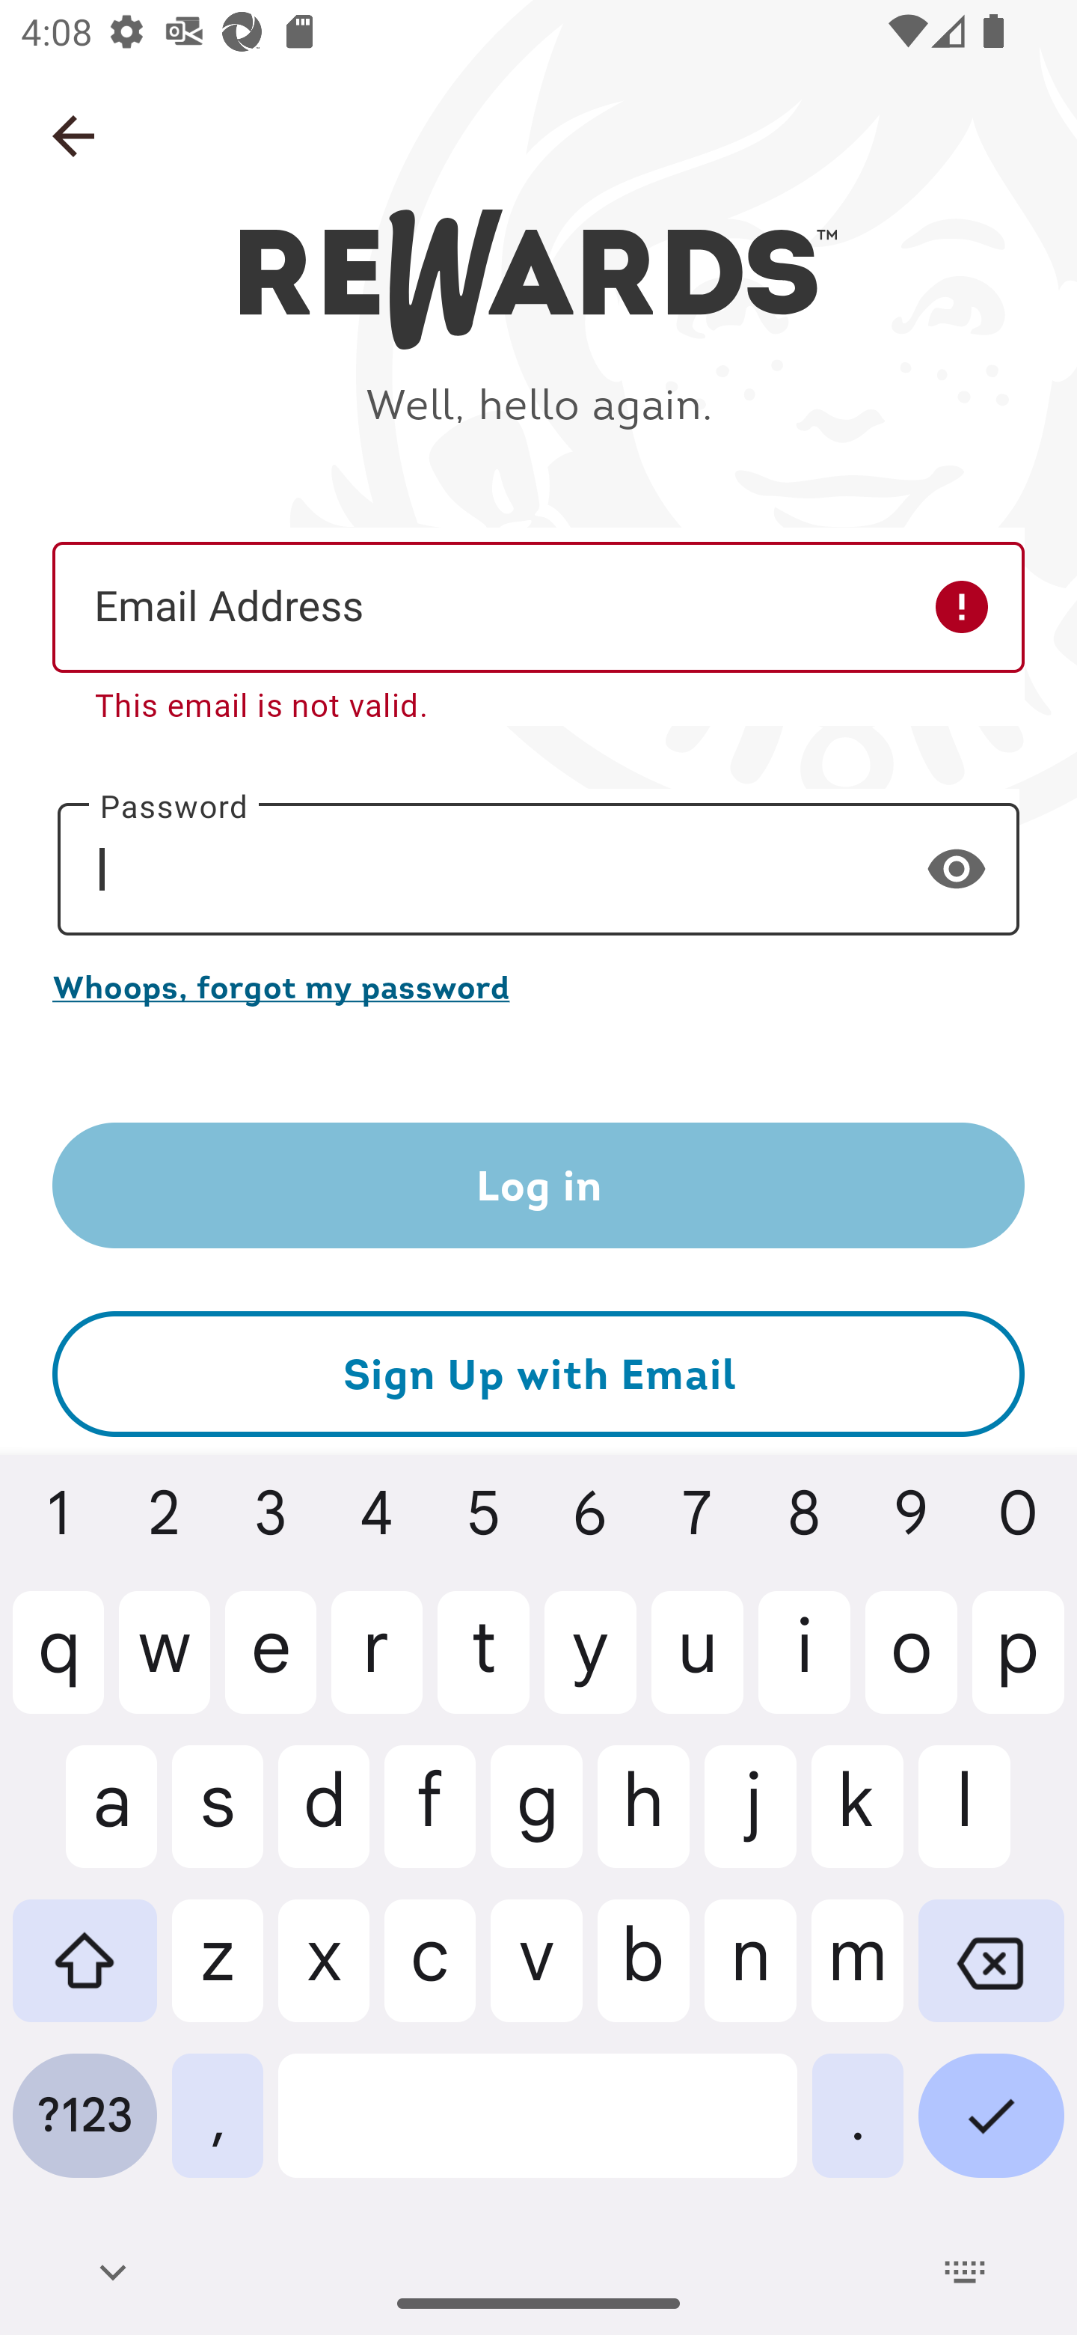 This screenshot has width=1077, height=2335. What do you see at coordinates (538, 606) in the screenshot?
I see `Email Address` at bounding box center [538, 606].